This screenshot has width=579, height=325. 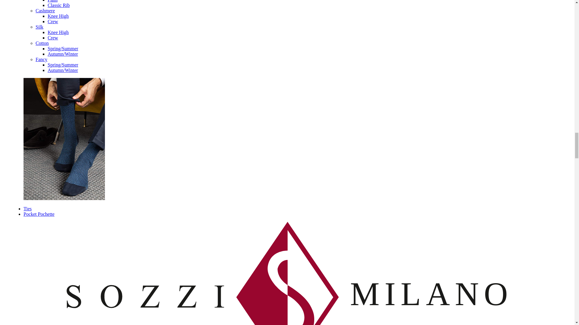 What do you see at coordinates (53, 21) in the screenshot?
I see `Crew` at bounding box center [53, 21].